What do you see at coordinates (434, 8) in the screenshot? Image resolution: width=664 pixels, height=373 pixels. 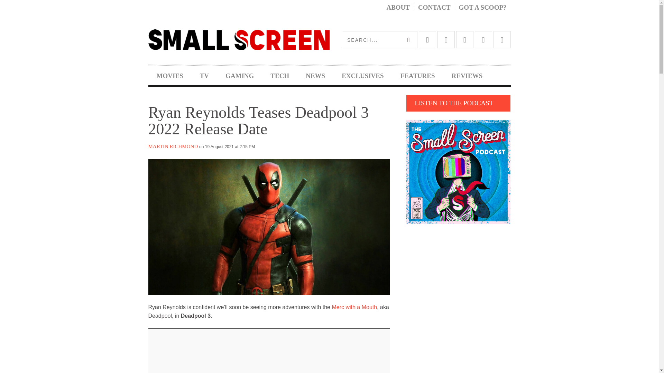 I see `CONTACT` at bounding box center [434, 8].